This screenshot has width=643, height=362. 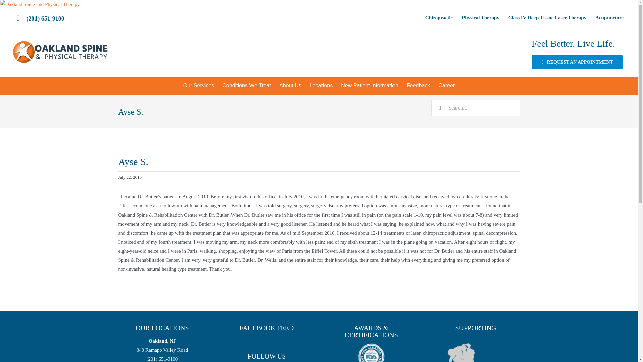 I want to click on Locations, so click(x=321, y=86).